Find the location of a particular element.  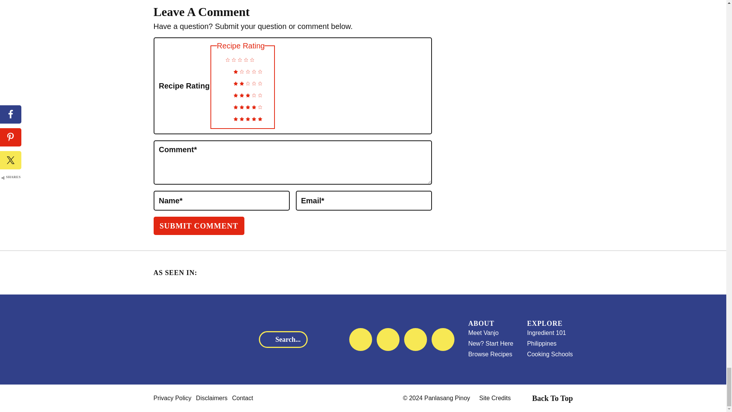

5 is located at coordinates (222, 116).